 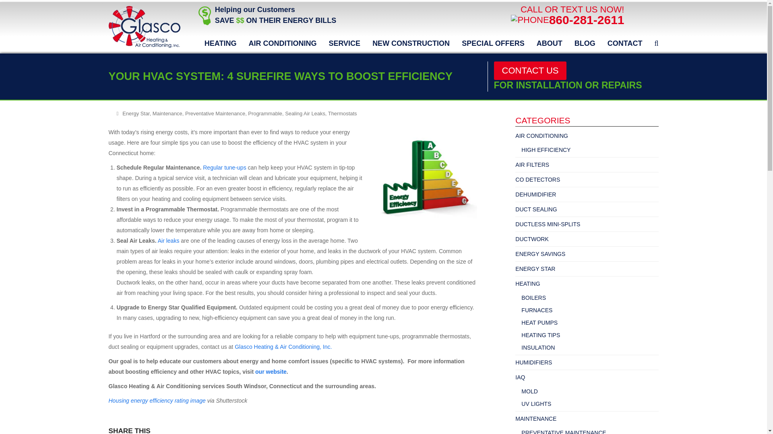 I want to click on Housing energy efficiency rating image, so click(x=157, y=401).